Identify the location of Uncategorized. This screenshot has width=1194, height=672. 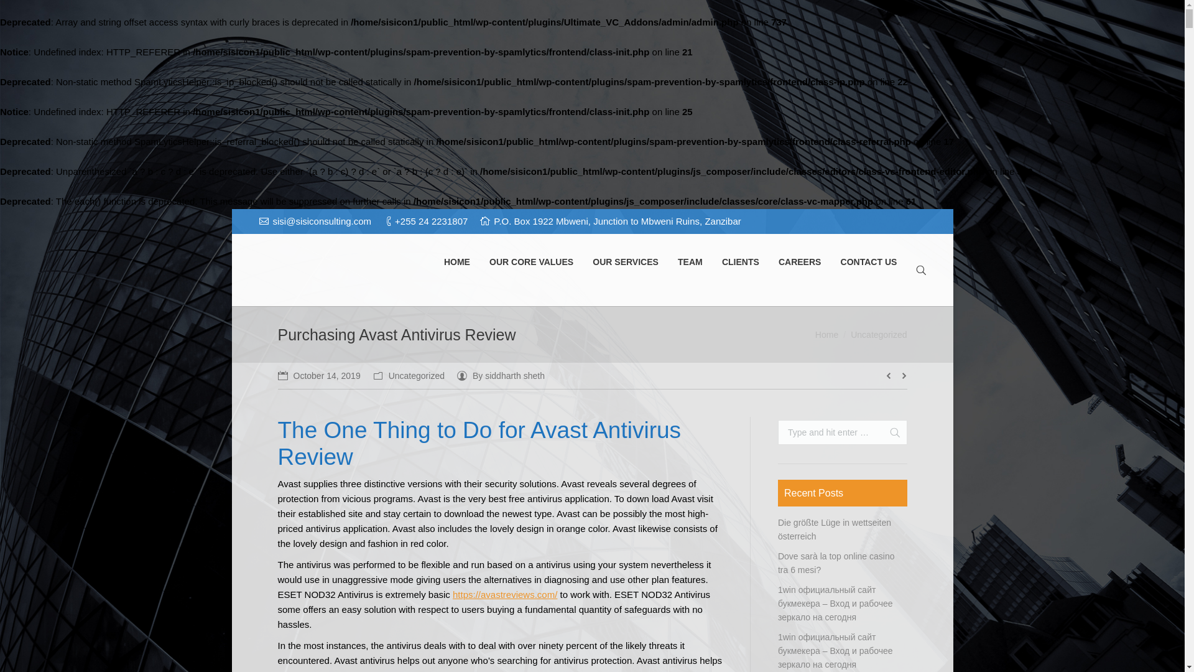
(417, 376).